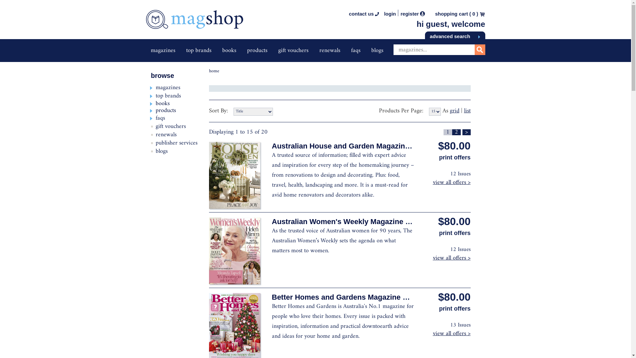 The height and width of the screenshot is (358, 636). What do you see at coordinates (162, 151) in the screenshot?
I see `blogs` at bounding box center [162, 151].